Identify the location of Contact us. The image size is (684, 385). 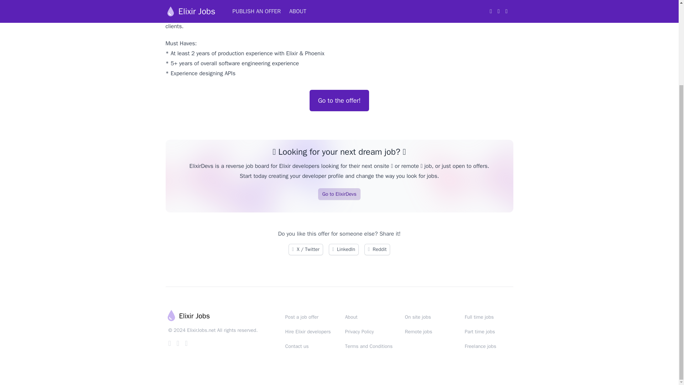
(296, 346).